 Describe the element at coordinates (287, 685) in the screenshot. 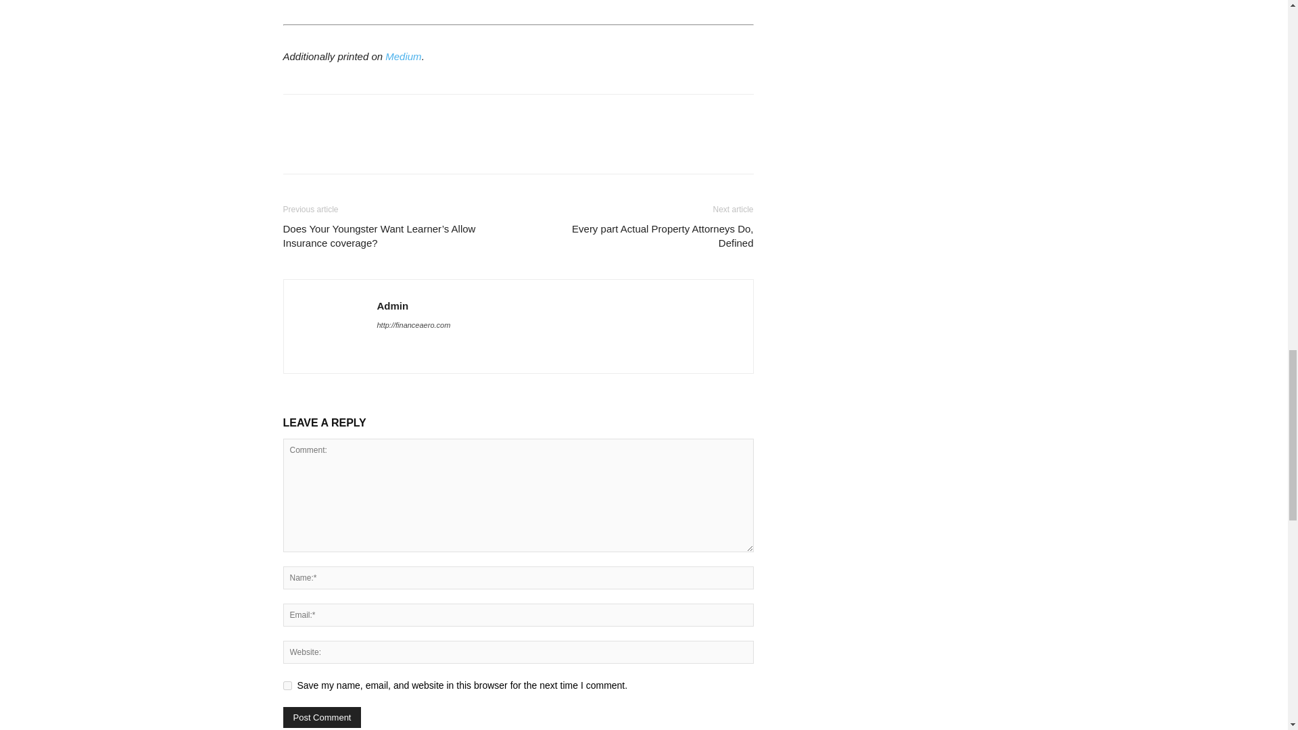

I see `yes` at that location.